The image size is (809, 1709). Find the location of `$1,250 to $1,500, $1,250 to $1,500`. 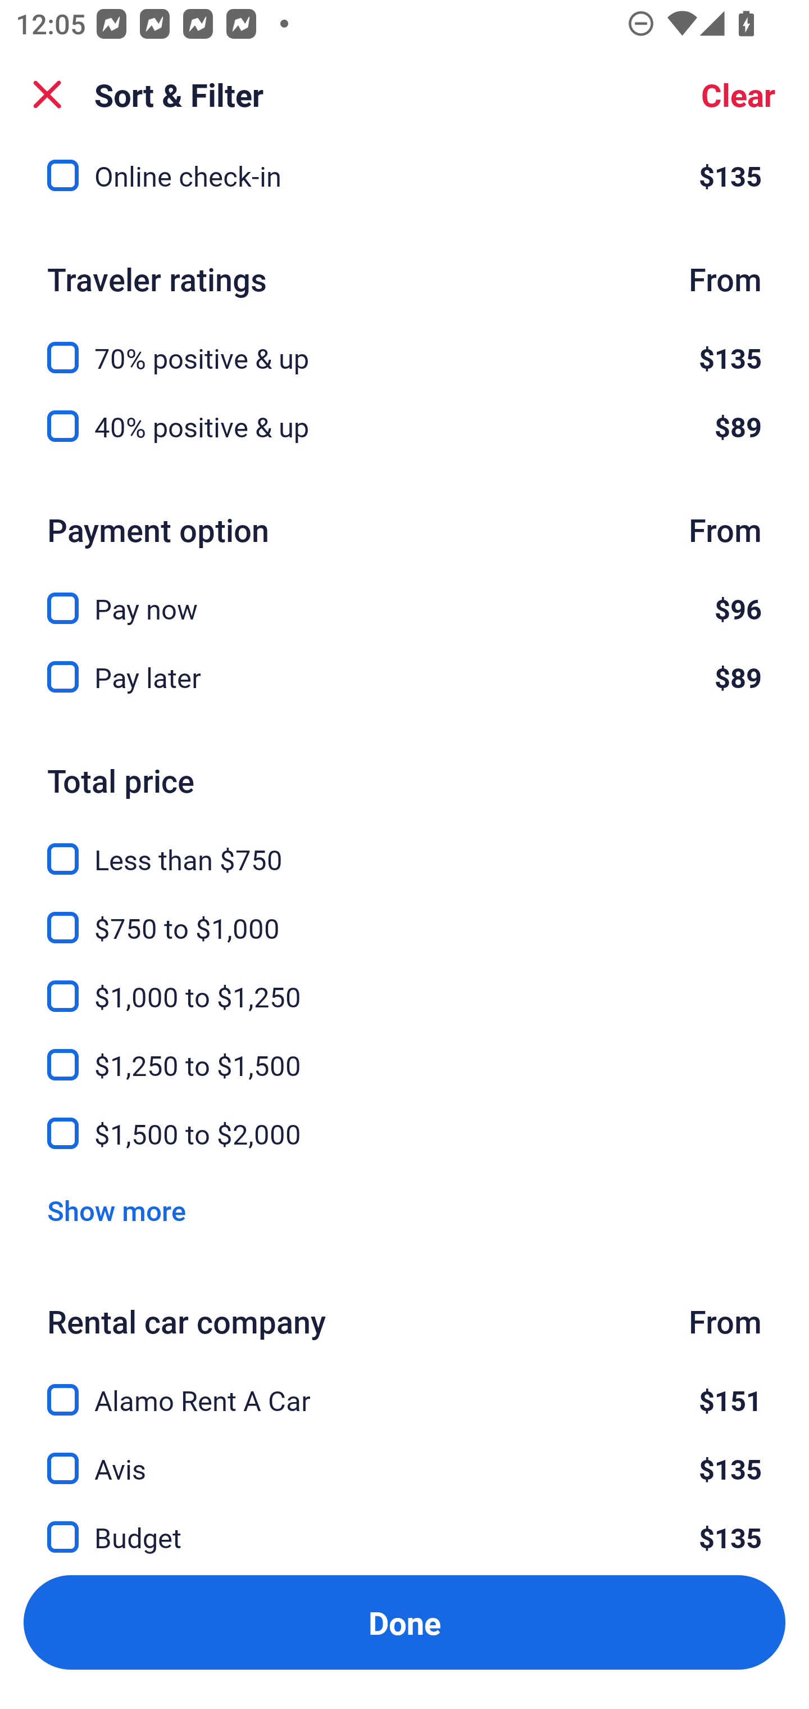

$1,250 to $1,500, $1,250 to $1,500 is located at coordinates (404, 1052).